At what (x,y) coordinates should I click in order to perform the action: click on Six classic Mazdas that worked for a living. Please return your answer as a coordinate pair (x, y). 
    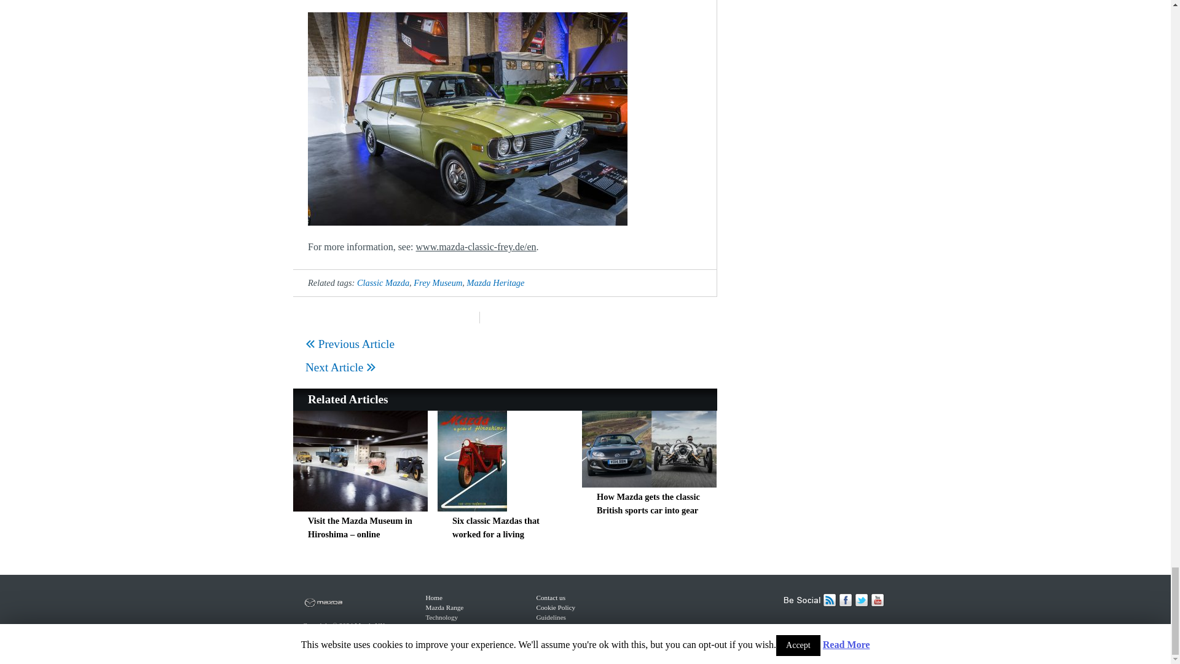
    Looking at the image, I should click on (472, 507).